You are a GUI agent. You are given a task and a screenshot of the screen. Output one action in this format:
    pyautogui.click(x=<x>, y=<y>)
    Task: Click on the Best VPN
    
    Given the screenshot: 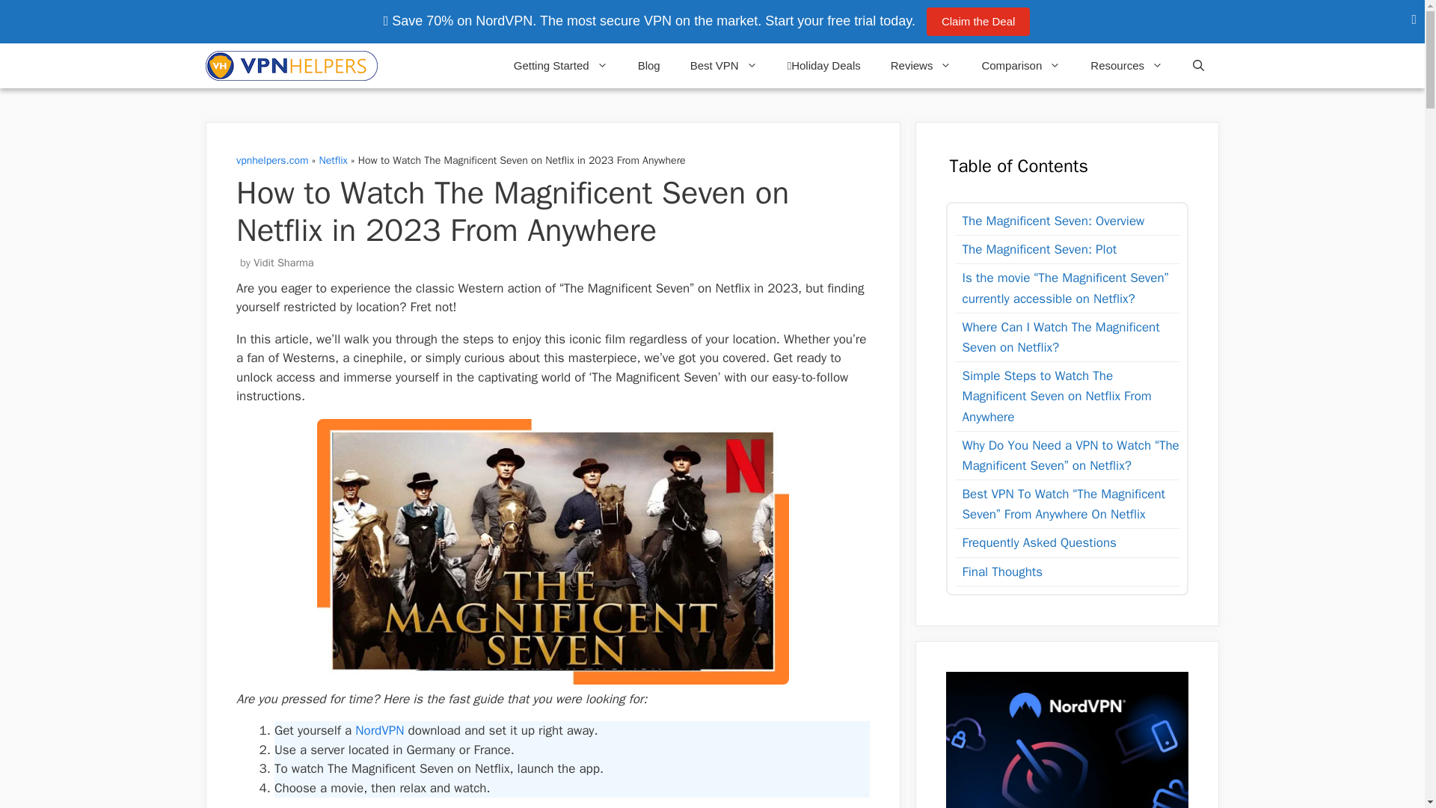 What is the action you would take?
    pyautogui.click(x=723, y=66)
    